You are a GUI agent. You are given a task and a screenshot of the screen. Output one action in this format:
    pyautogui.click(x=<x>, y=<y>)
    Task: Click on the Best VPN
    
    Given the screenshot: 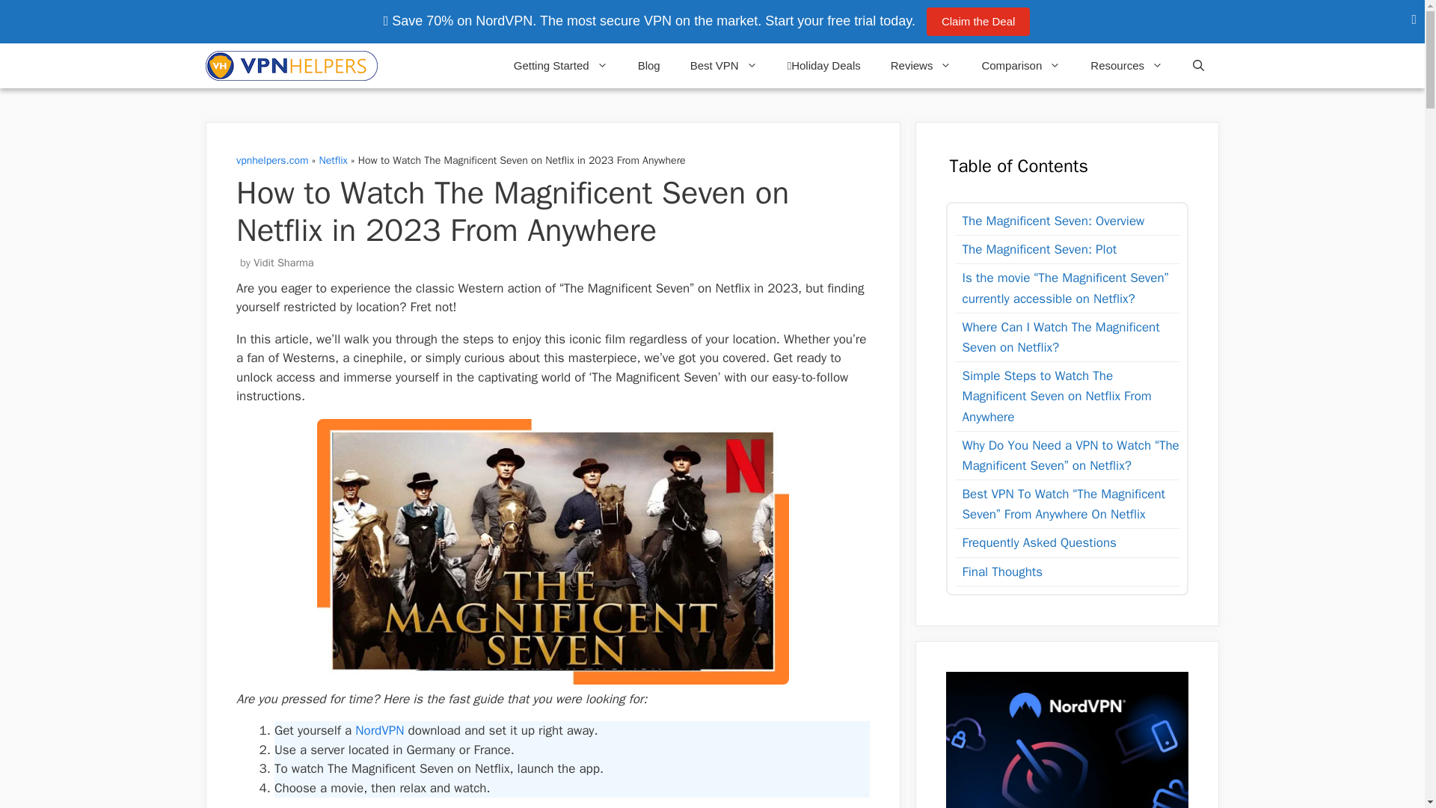 What is the action you would take?
    pyautogui.click(x=723, y=66)
    